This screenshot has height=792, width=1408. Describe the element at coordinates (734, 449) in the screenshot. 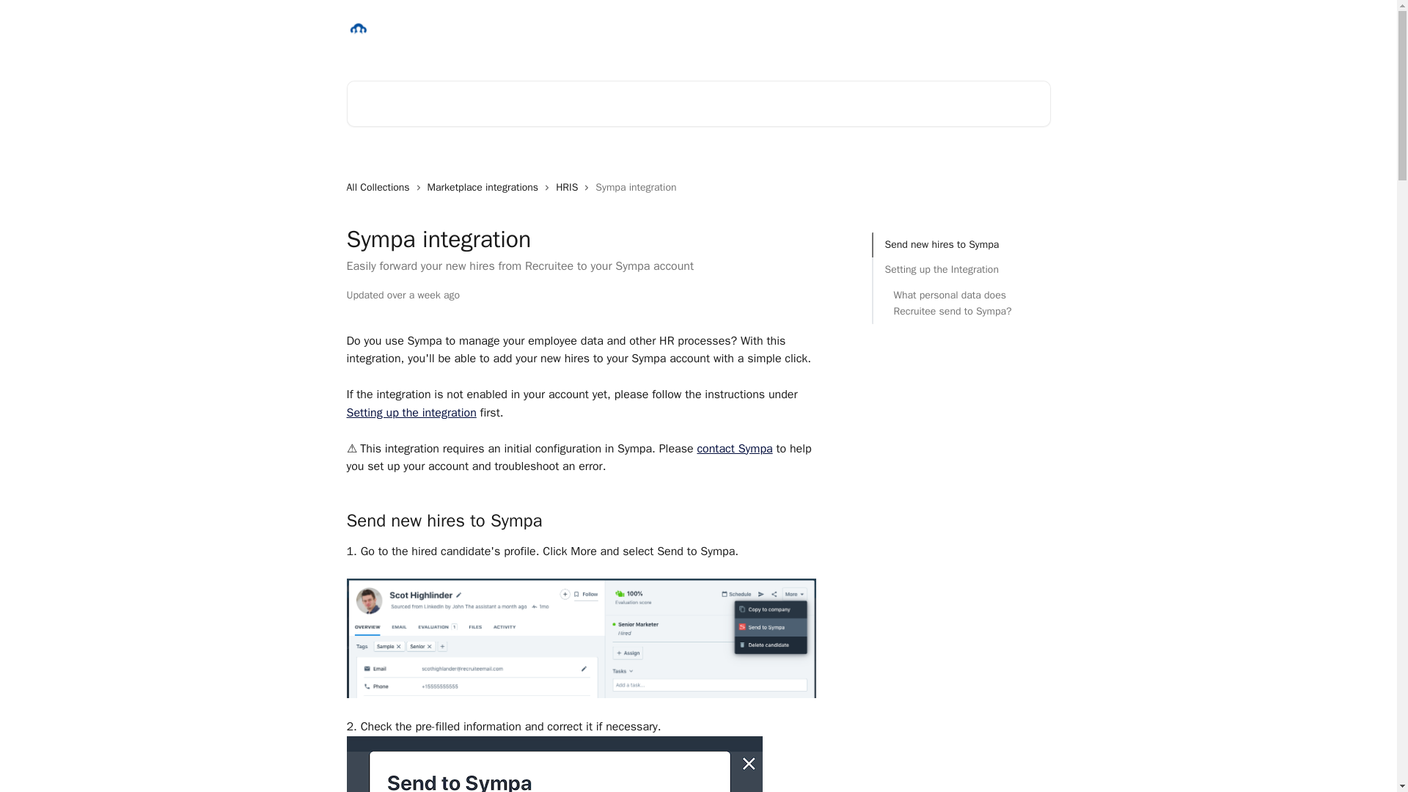

I see `contact Sympa` at that location.